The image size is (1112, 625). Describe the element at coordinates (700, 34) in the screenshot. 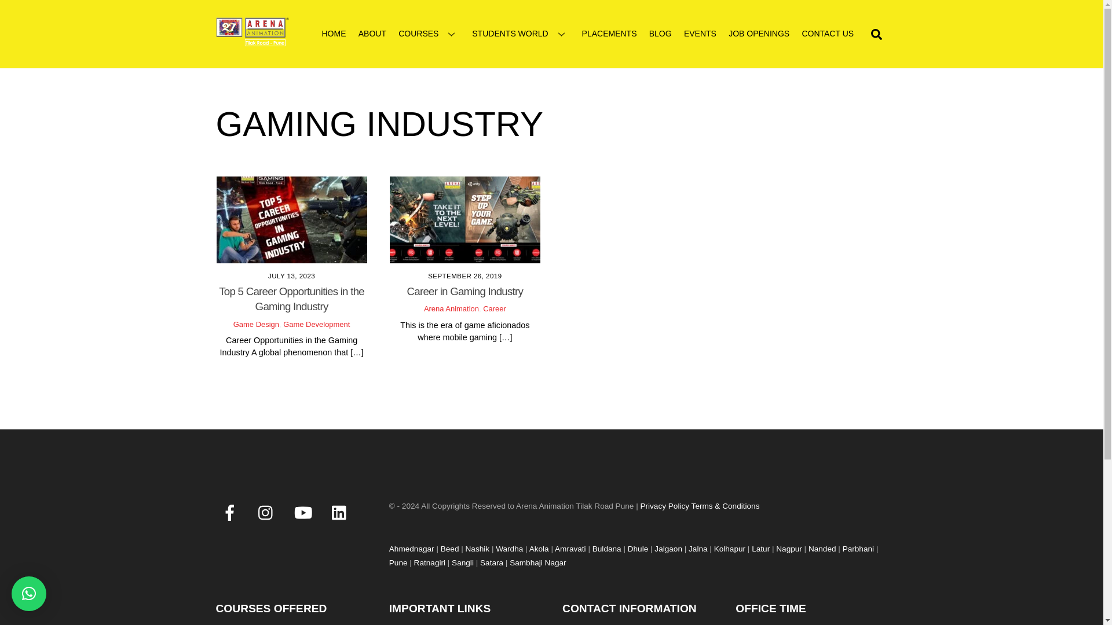

I see `EVENTS` at that location.